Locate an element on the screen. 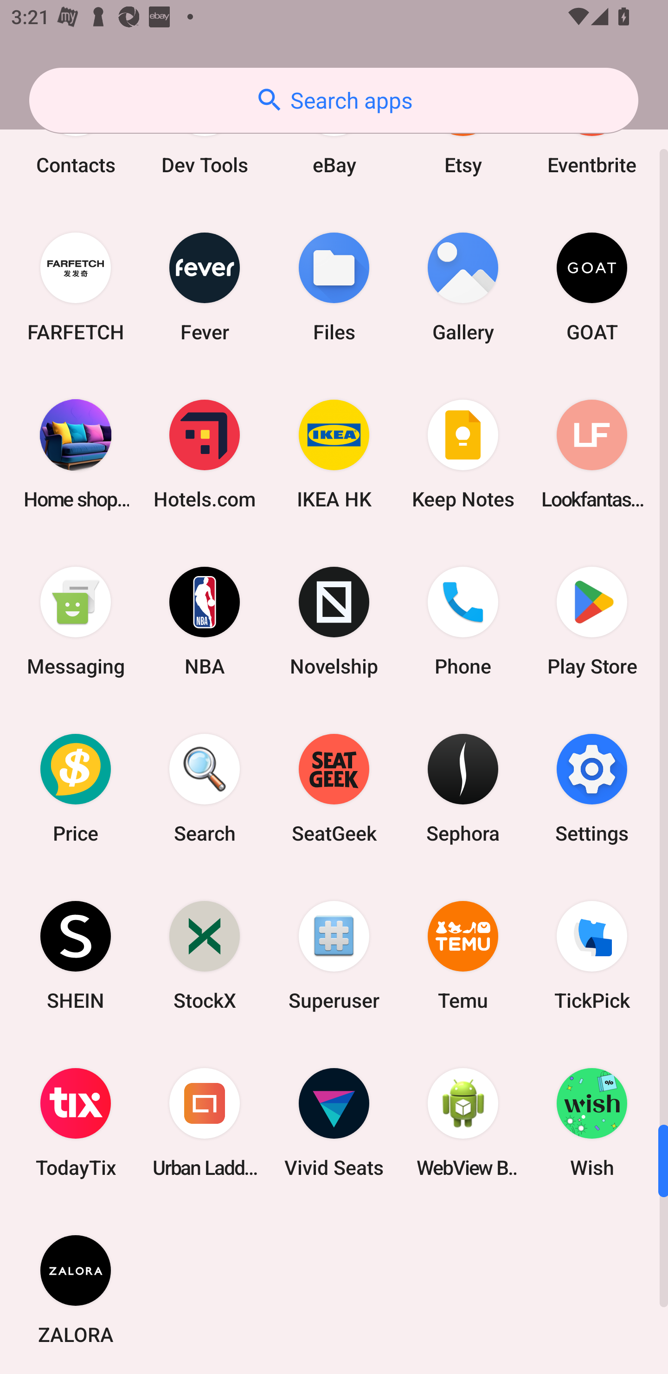  Hotels.com is located at coordinates (205, 454).